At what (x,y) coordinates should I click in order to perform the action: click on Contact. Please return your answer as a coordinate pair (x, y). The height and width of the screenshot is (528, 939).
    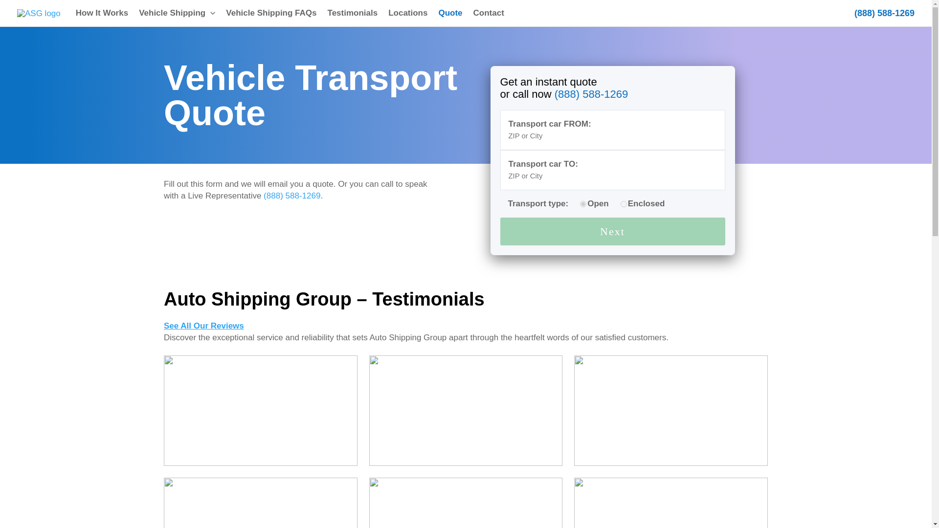
    Looking at the image, I should click on (489, 13).